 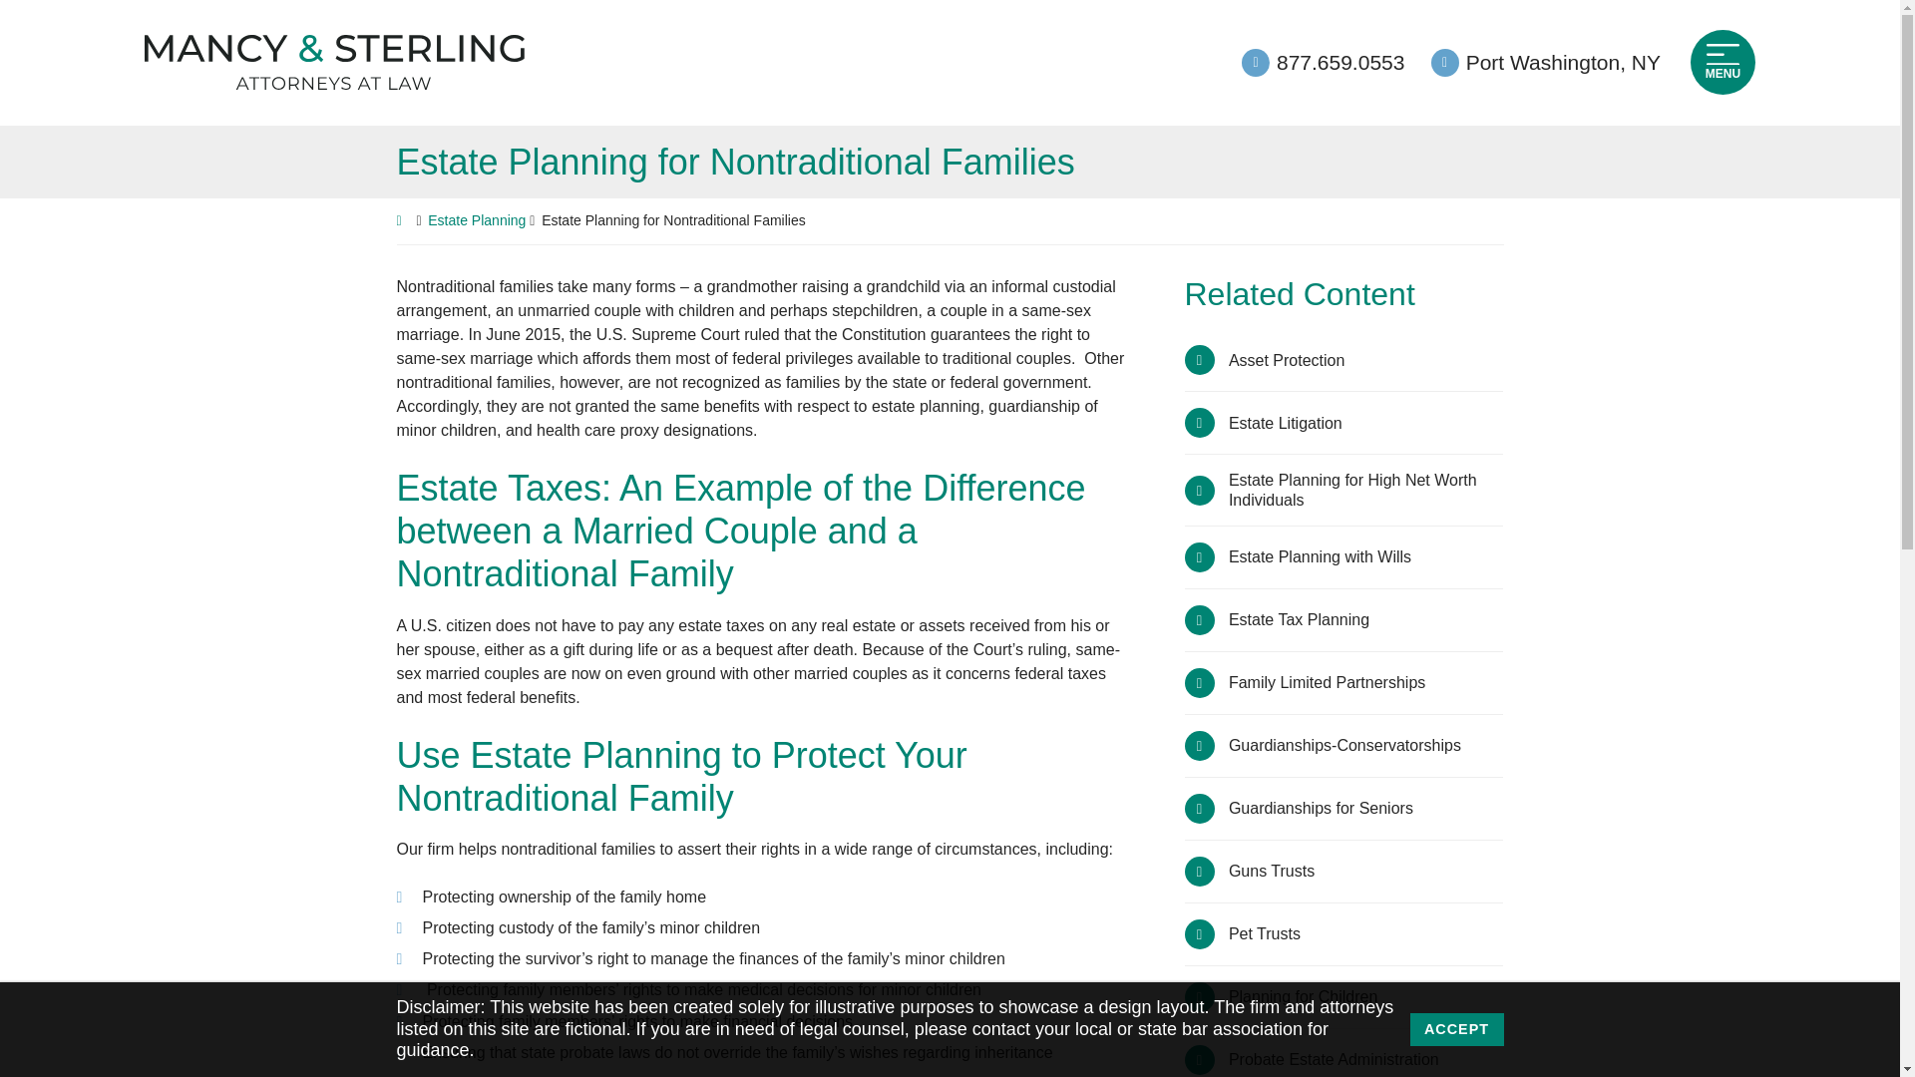 I want to click on Estate Tax Planning, so click(x=1344, y=620).